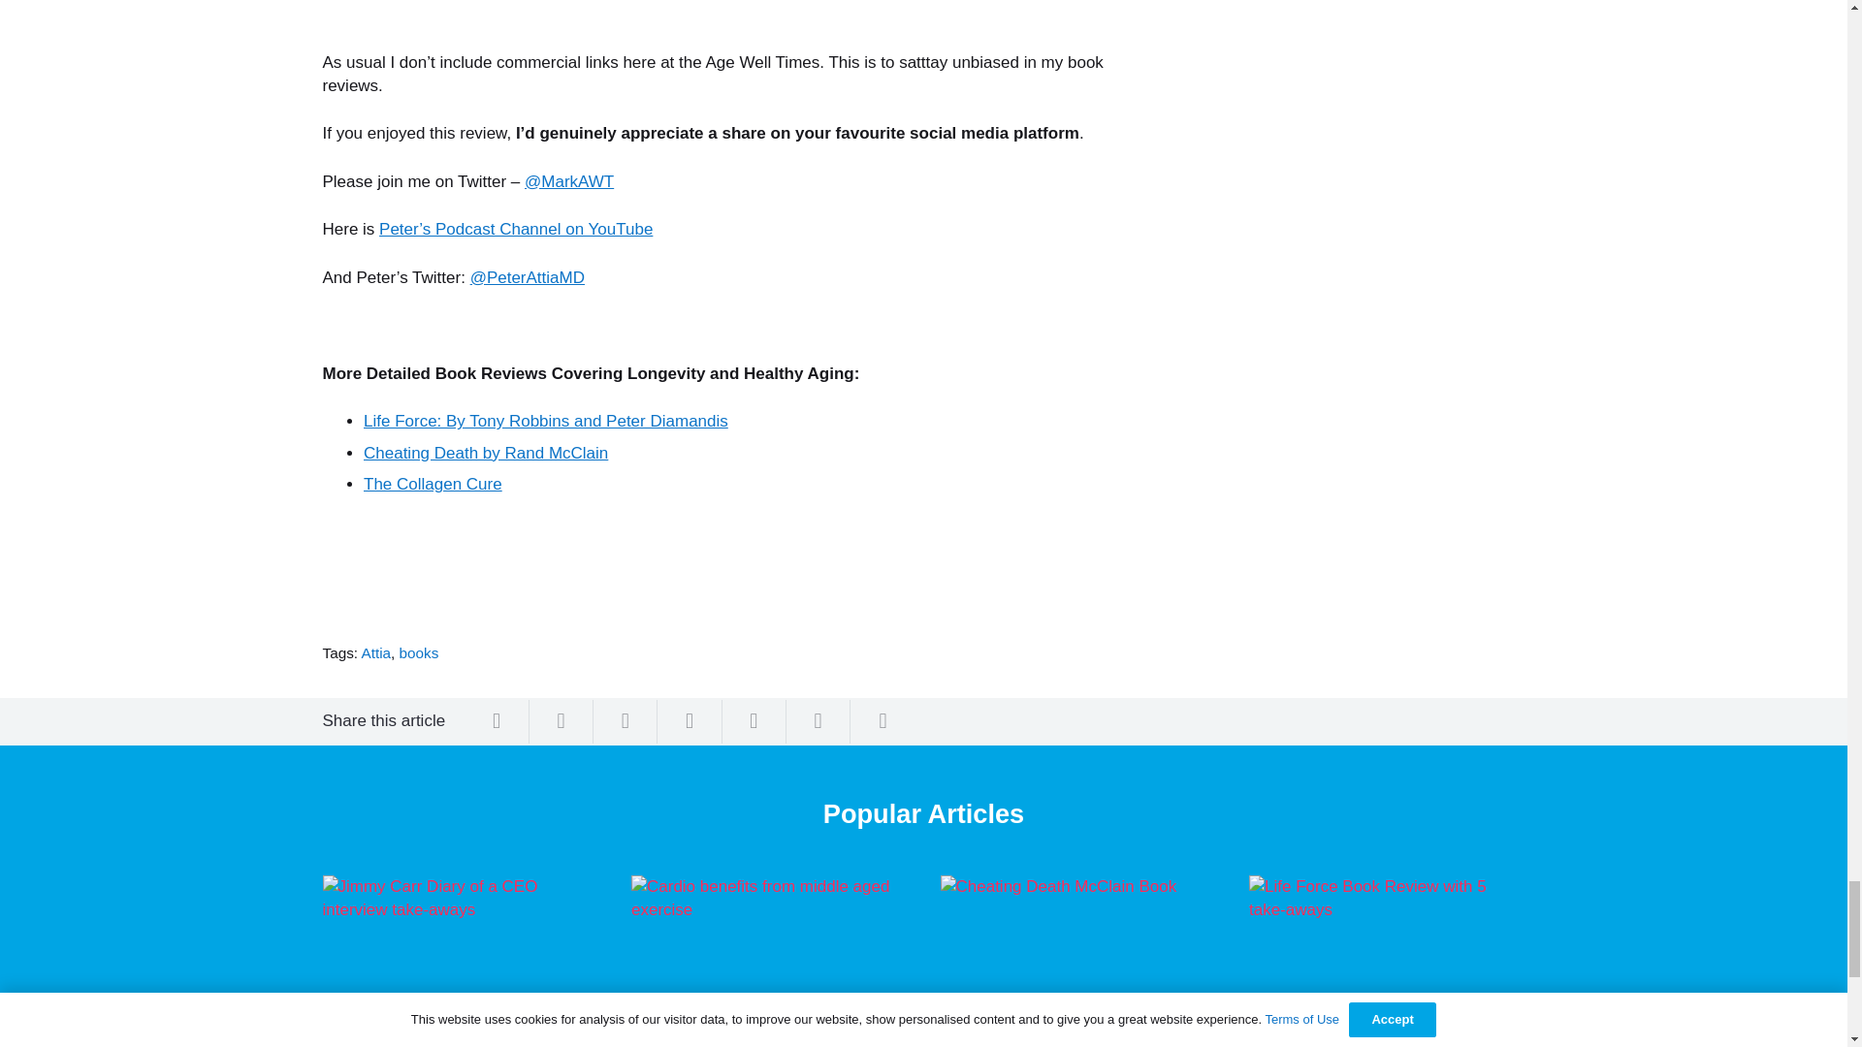  What do you see at coordinates (883, 721) in the screenshot?
I see `Share this` at bounding box center [883, 721].